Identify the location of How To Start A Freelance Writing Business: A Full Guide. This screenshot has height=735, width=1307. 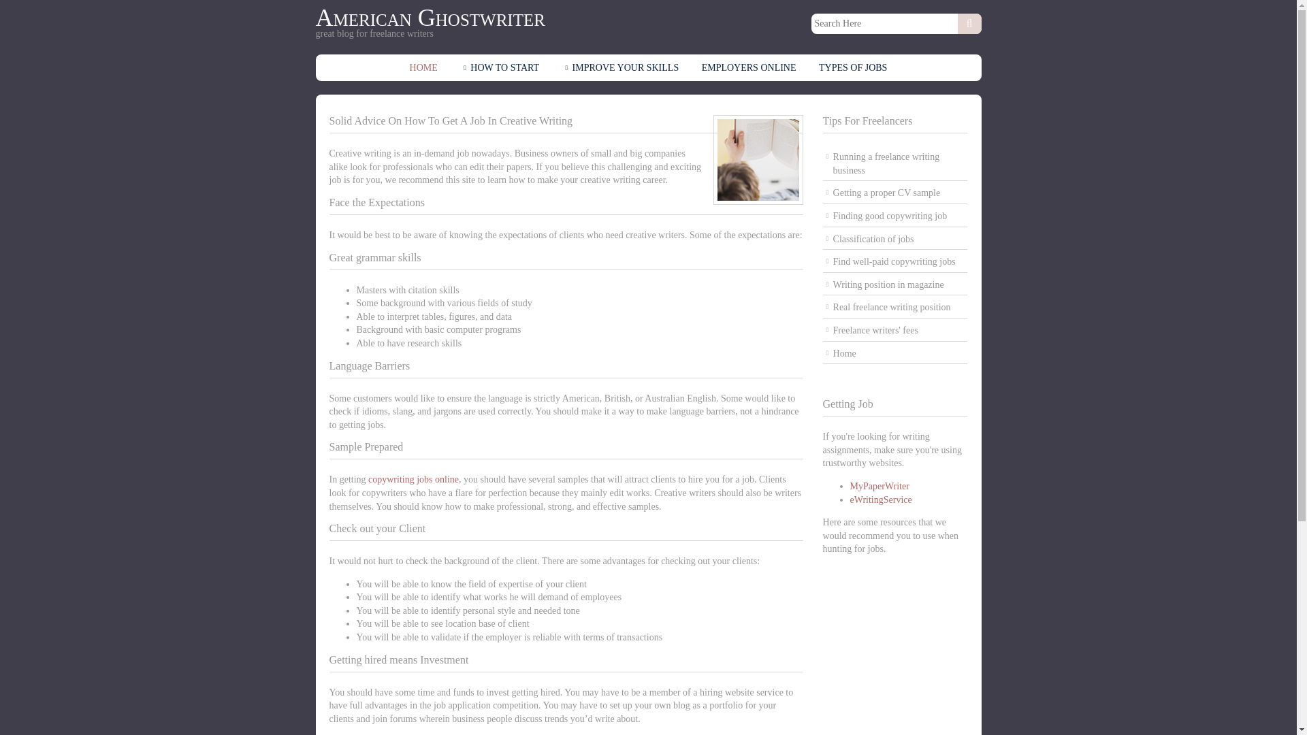
(896, 163).